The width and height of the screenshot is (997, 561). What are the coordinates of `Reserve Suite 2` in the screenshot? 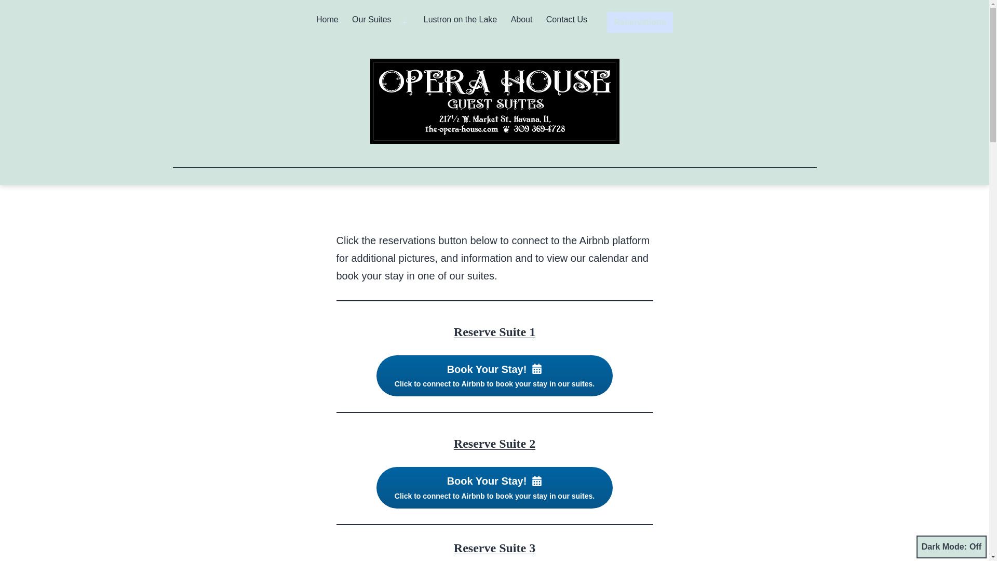 It's located at (494, 444).